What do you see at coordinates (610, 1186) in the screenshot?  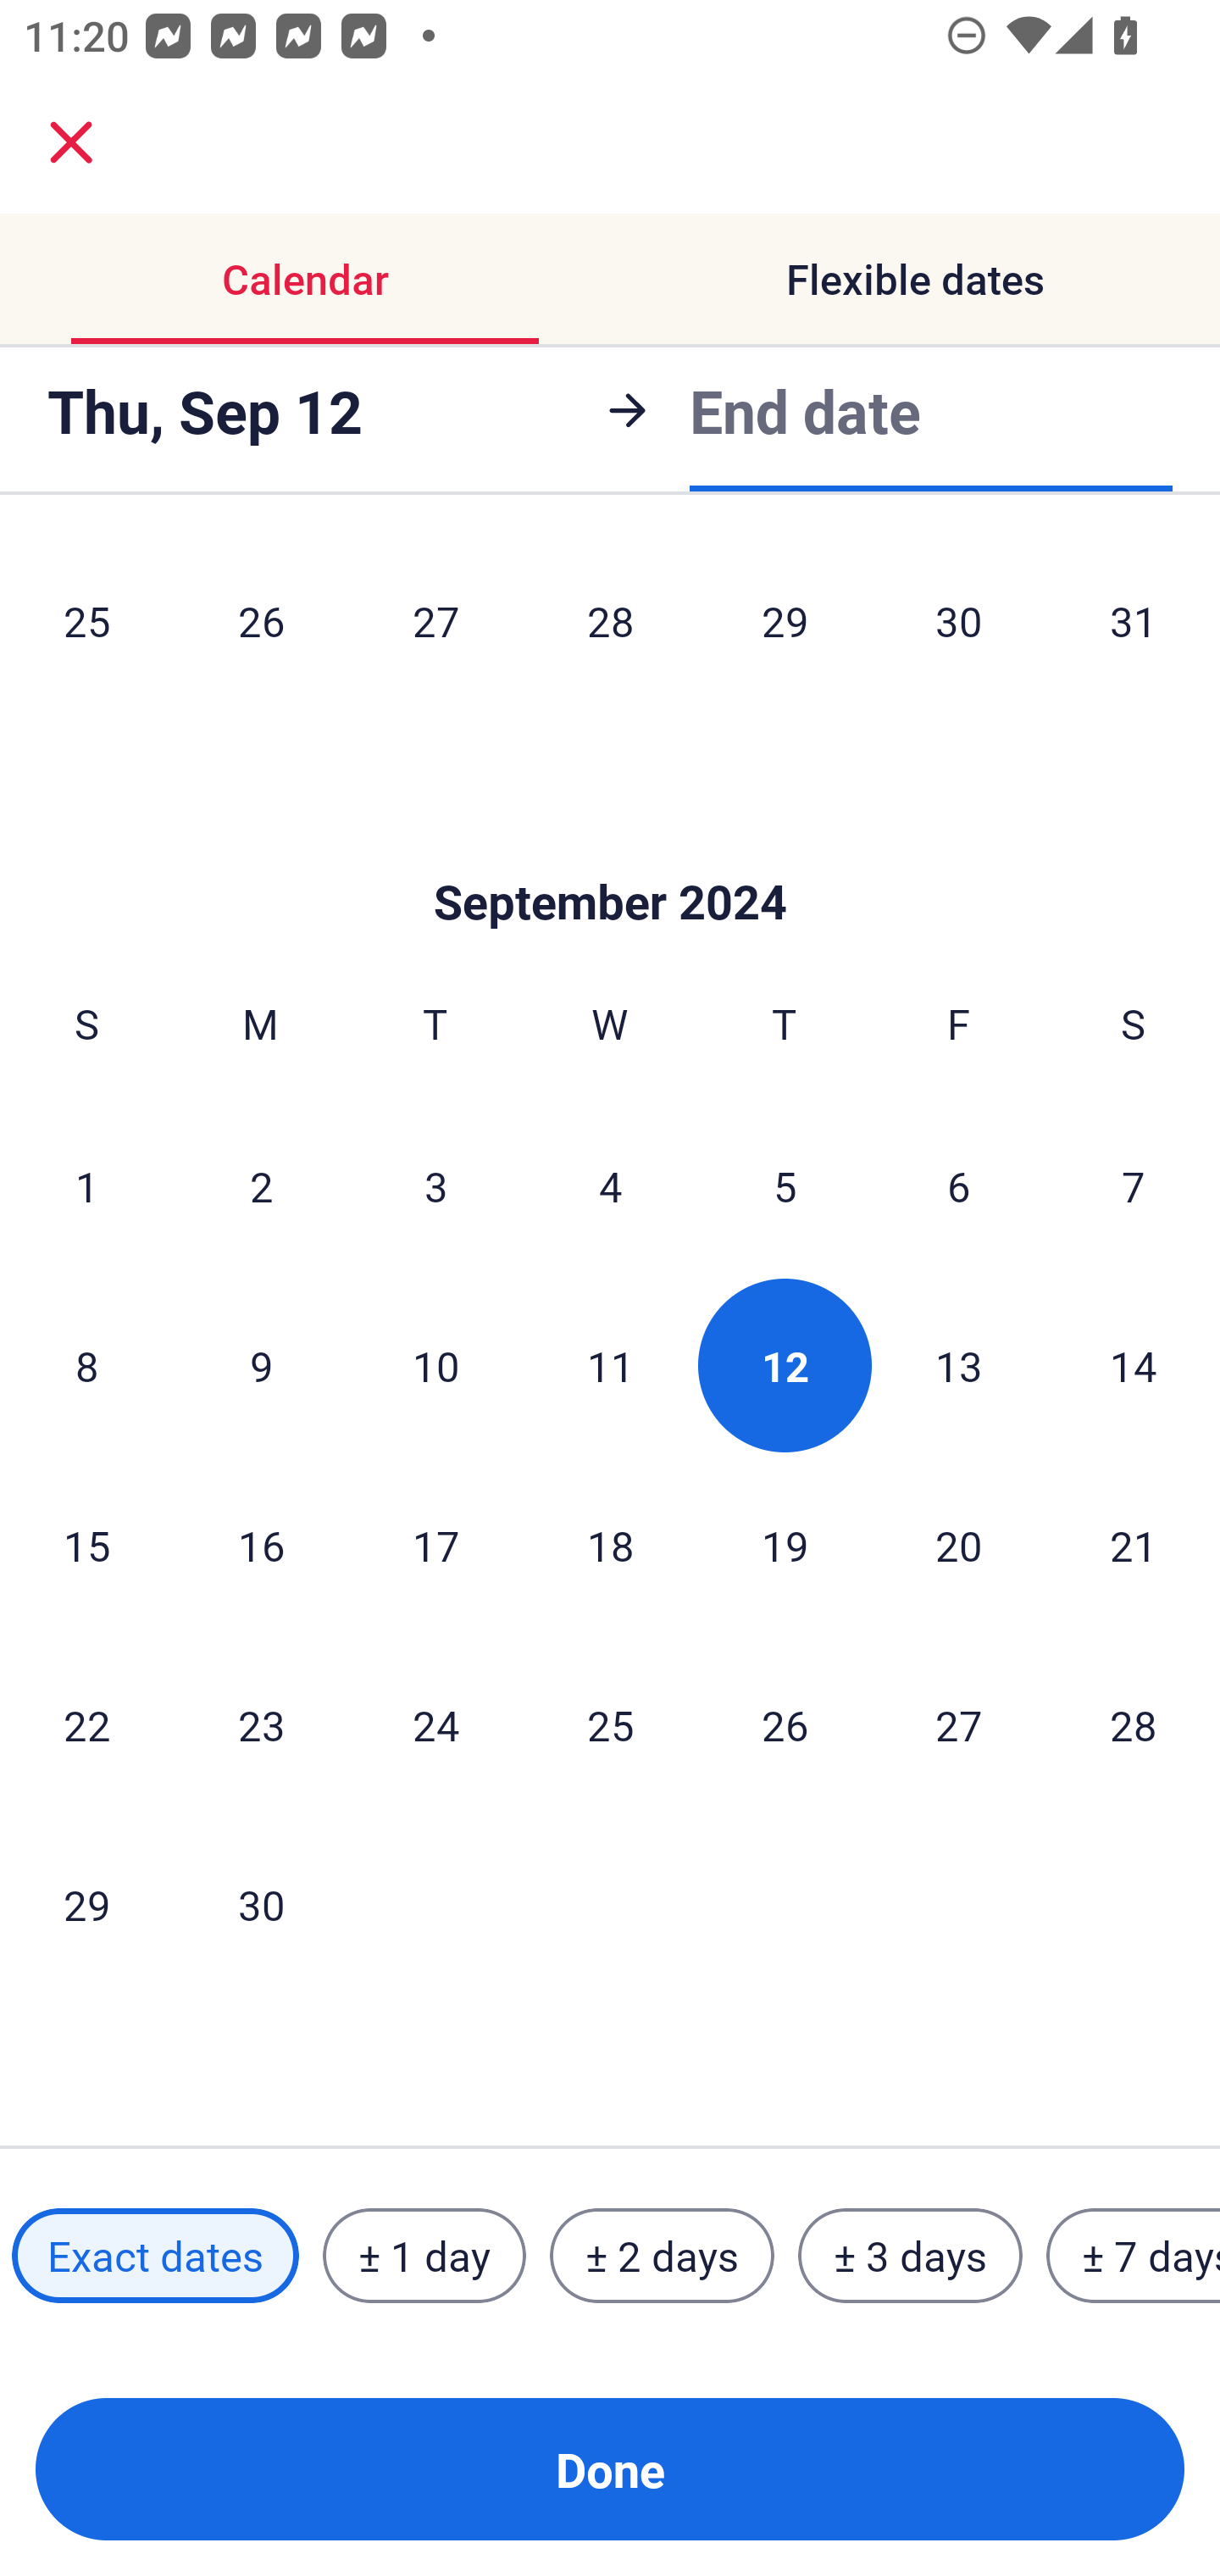 I see `4 Wednesday, September 4, 2024` at bounding box center [610, 1186].